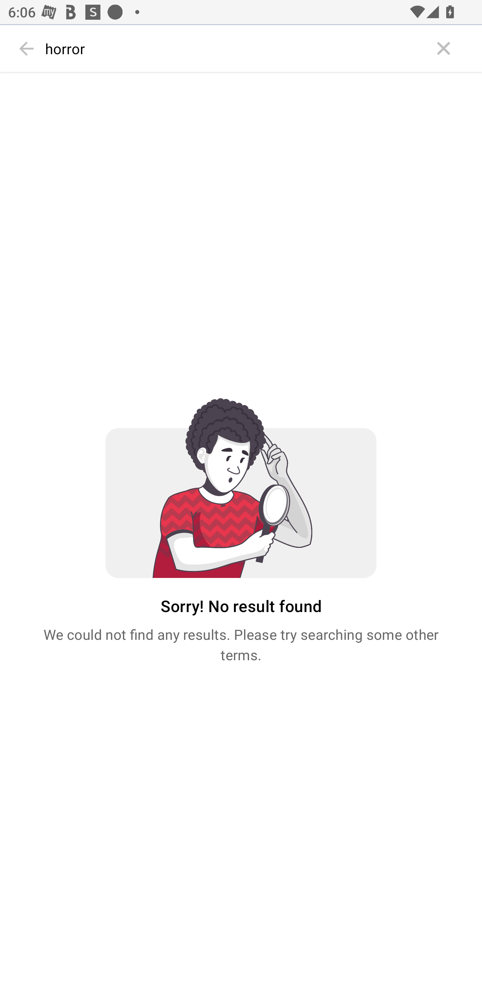  What do you see at coordinates (236, 48) in the screenshot?
I see `horror` at bounding box center [236, 48].